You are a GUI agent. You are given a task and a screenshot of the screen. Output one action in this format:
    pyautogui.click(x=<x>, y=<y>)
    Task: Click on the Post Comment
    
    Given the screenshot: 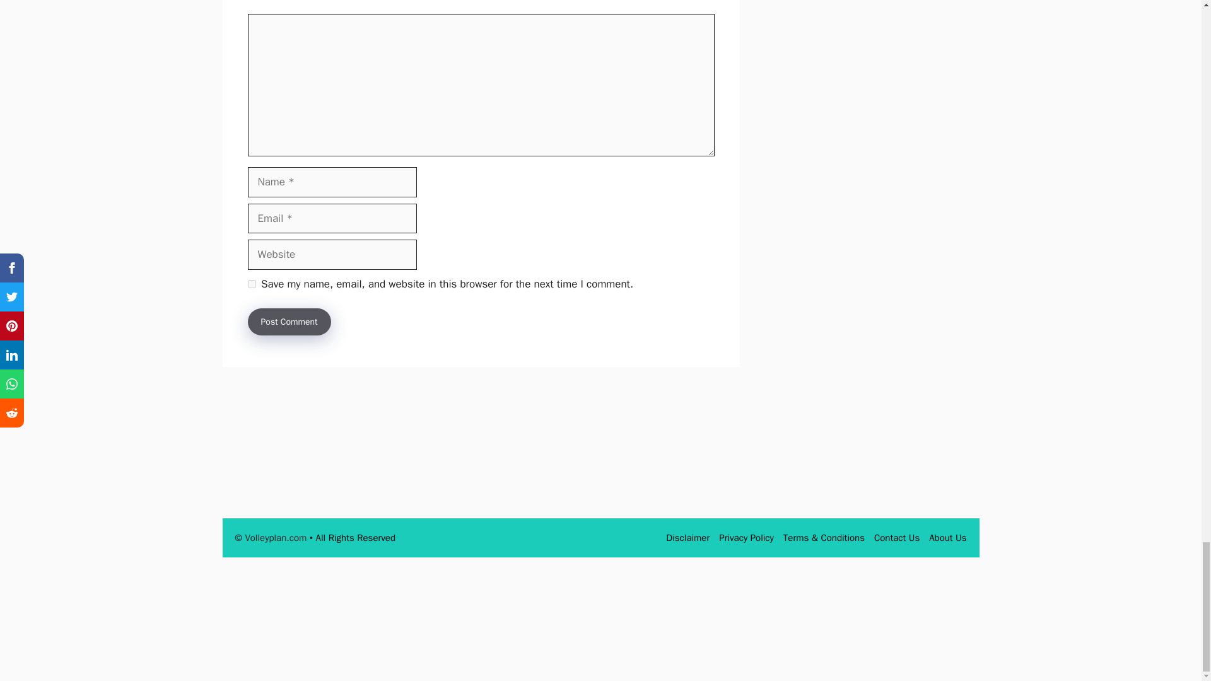 What is the action you would take?
    pyautogui.click(x=289, y=322)
    